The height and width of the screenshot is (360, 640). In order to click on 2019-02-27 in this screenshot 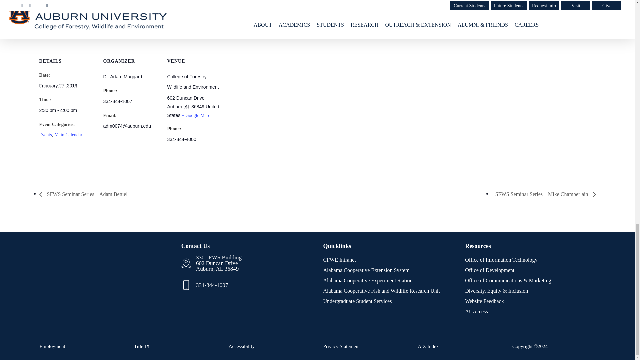, I will do `click(67, 110)`.